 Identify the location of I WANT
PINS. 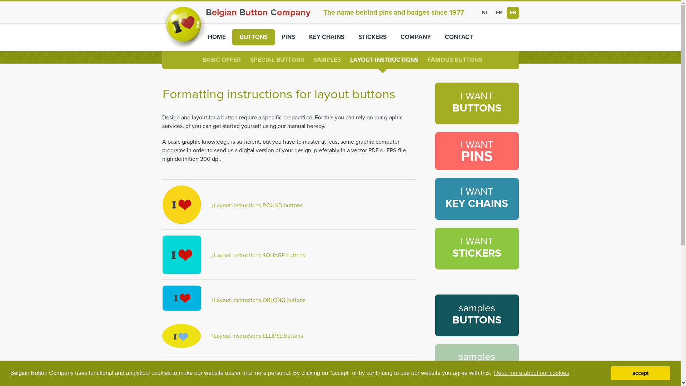
(477, 151).